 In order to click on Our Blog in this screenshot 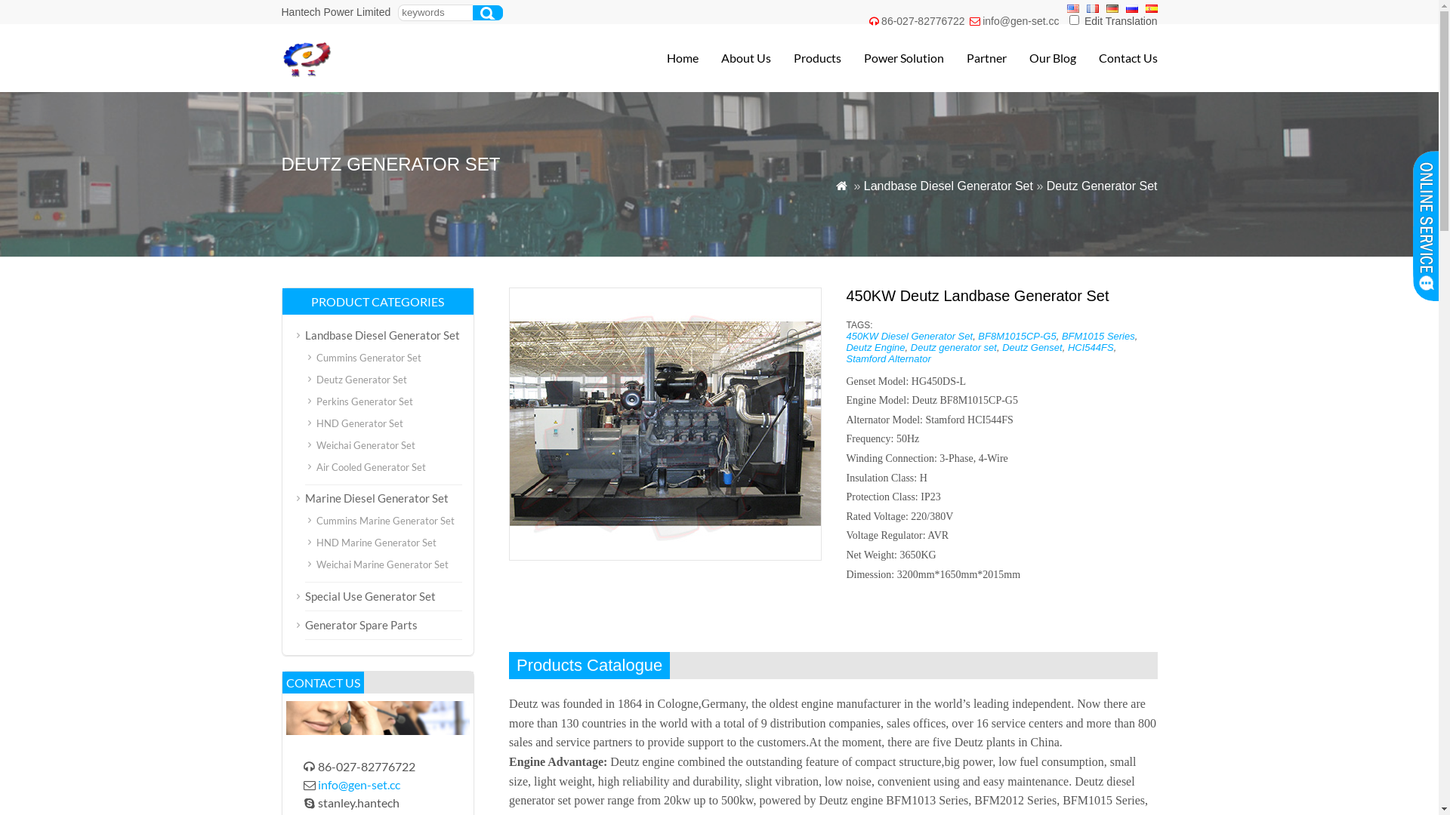, I will do `click(1041, 58)`.